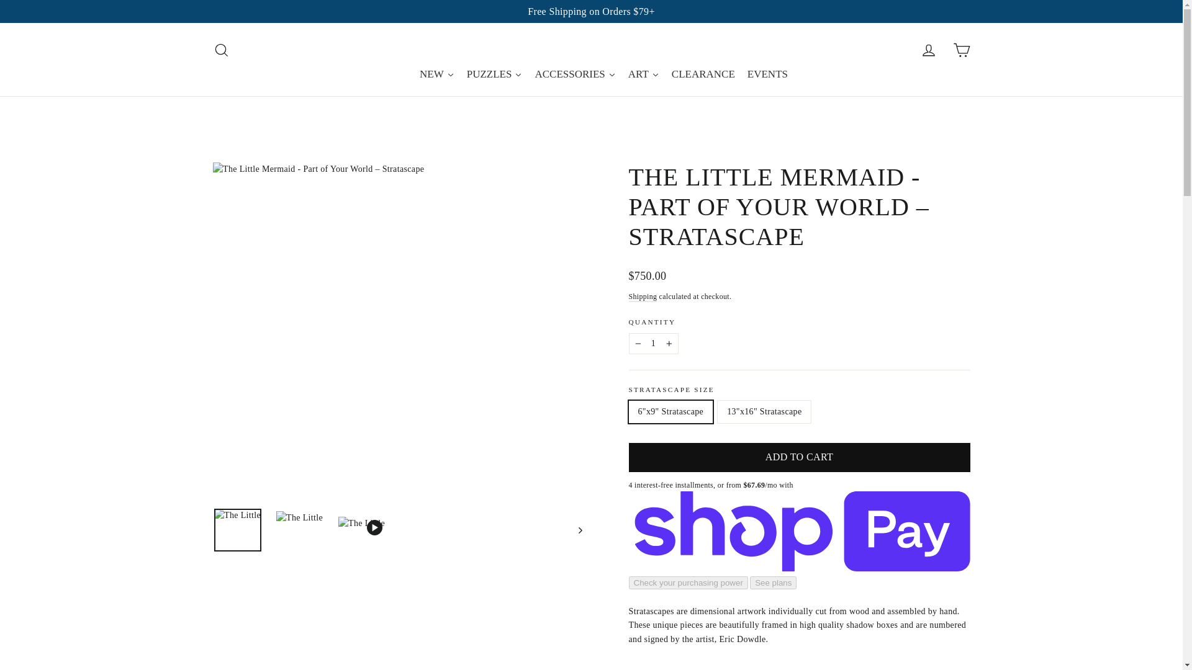 The image size is (1192, 670). I want to click on ICON-CART, so click(961, 50).